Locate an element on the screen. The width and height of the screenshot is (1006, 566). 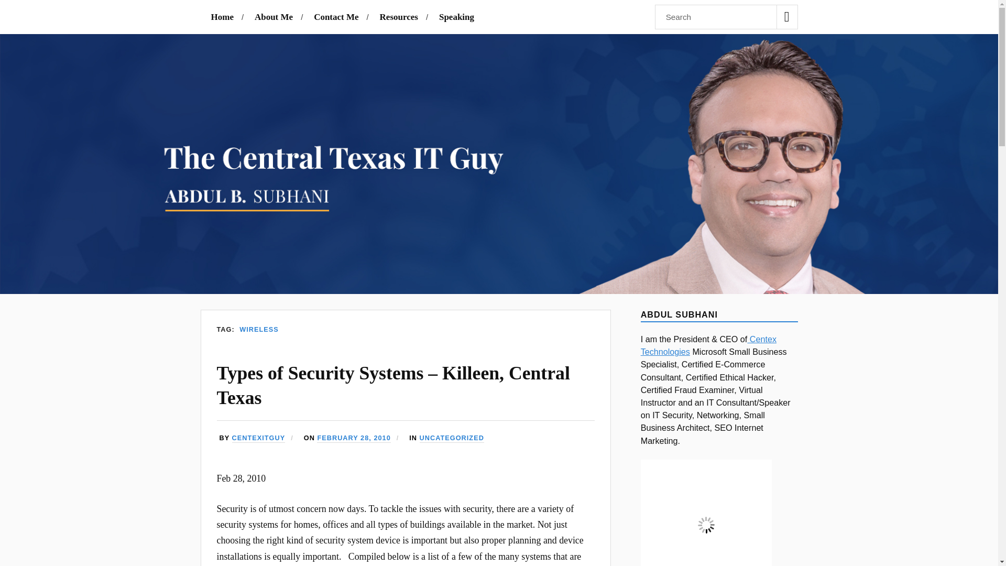
UNCATEGORIZED is located at coordinates (452, 438).